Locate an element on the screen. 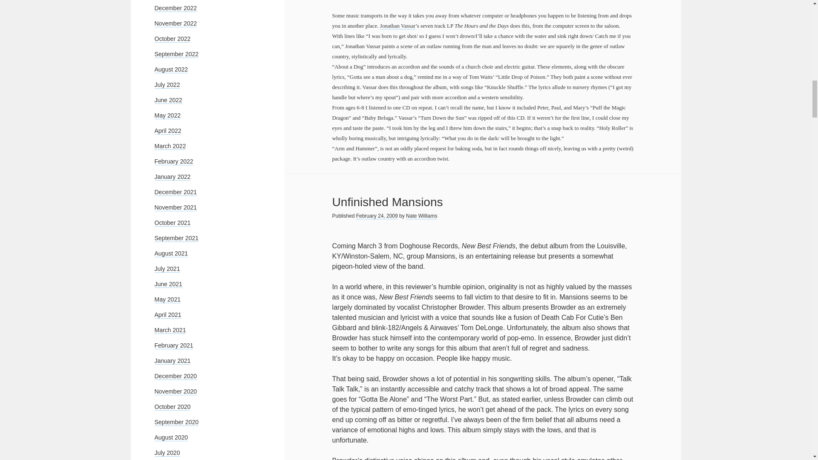  August 2022 is located at coordinates (171, 69).